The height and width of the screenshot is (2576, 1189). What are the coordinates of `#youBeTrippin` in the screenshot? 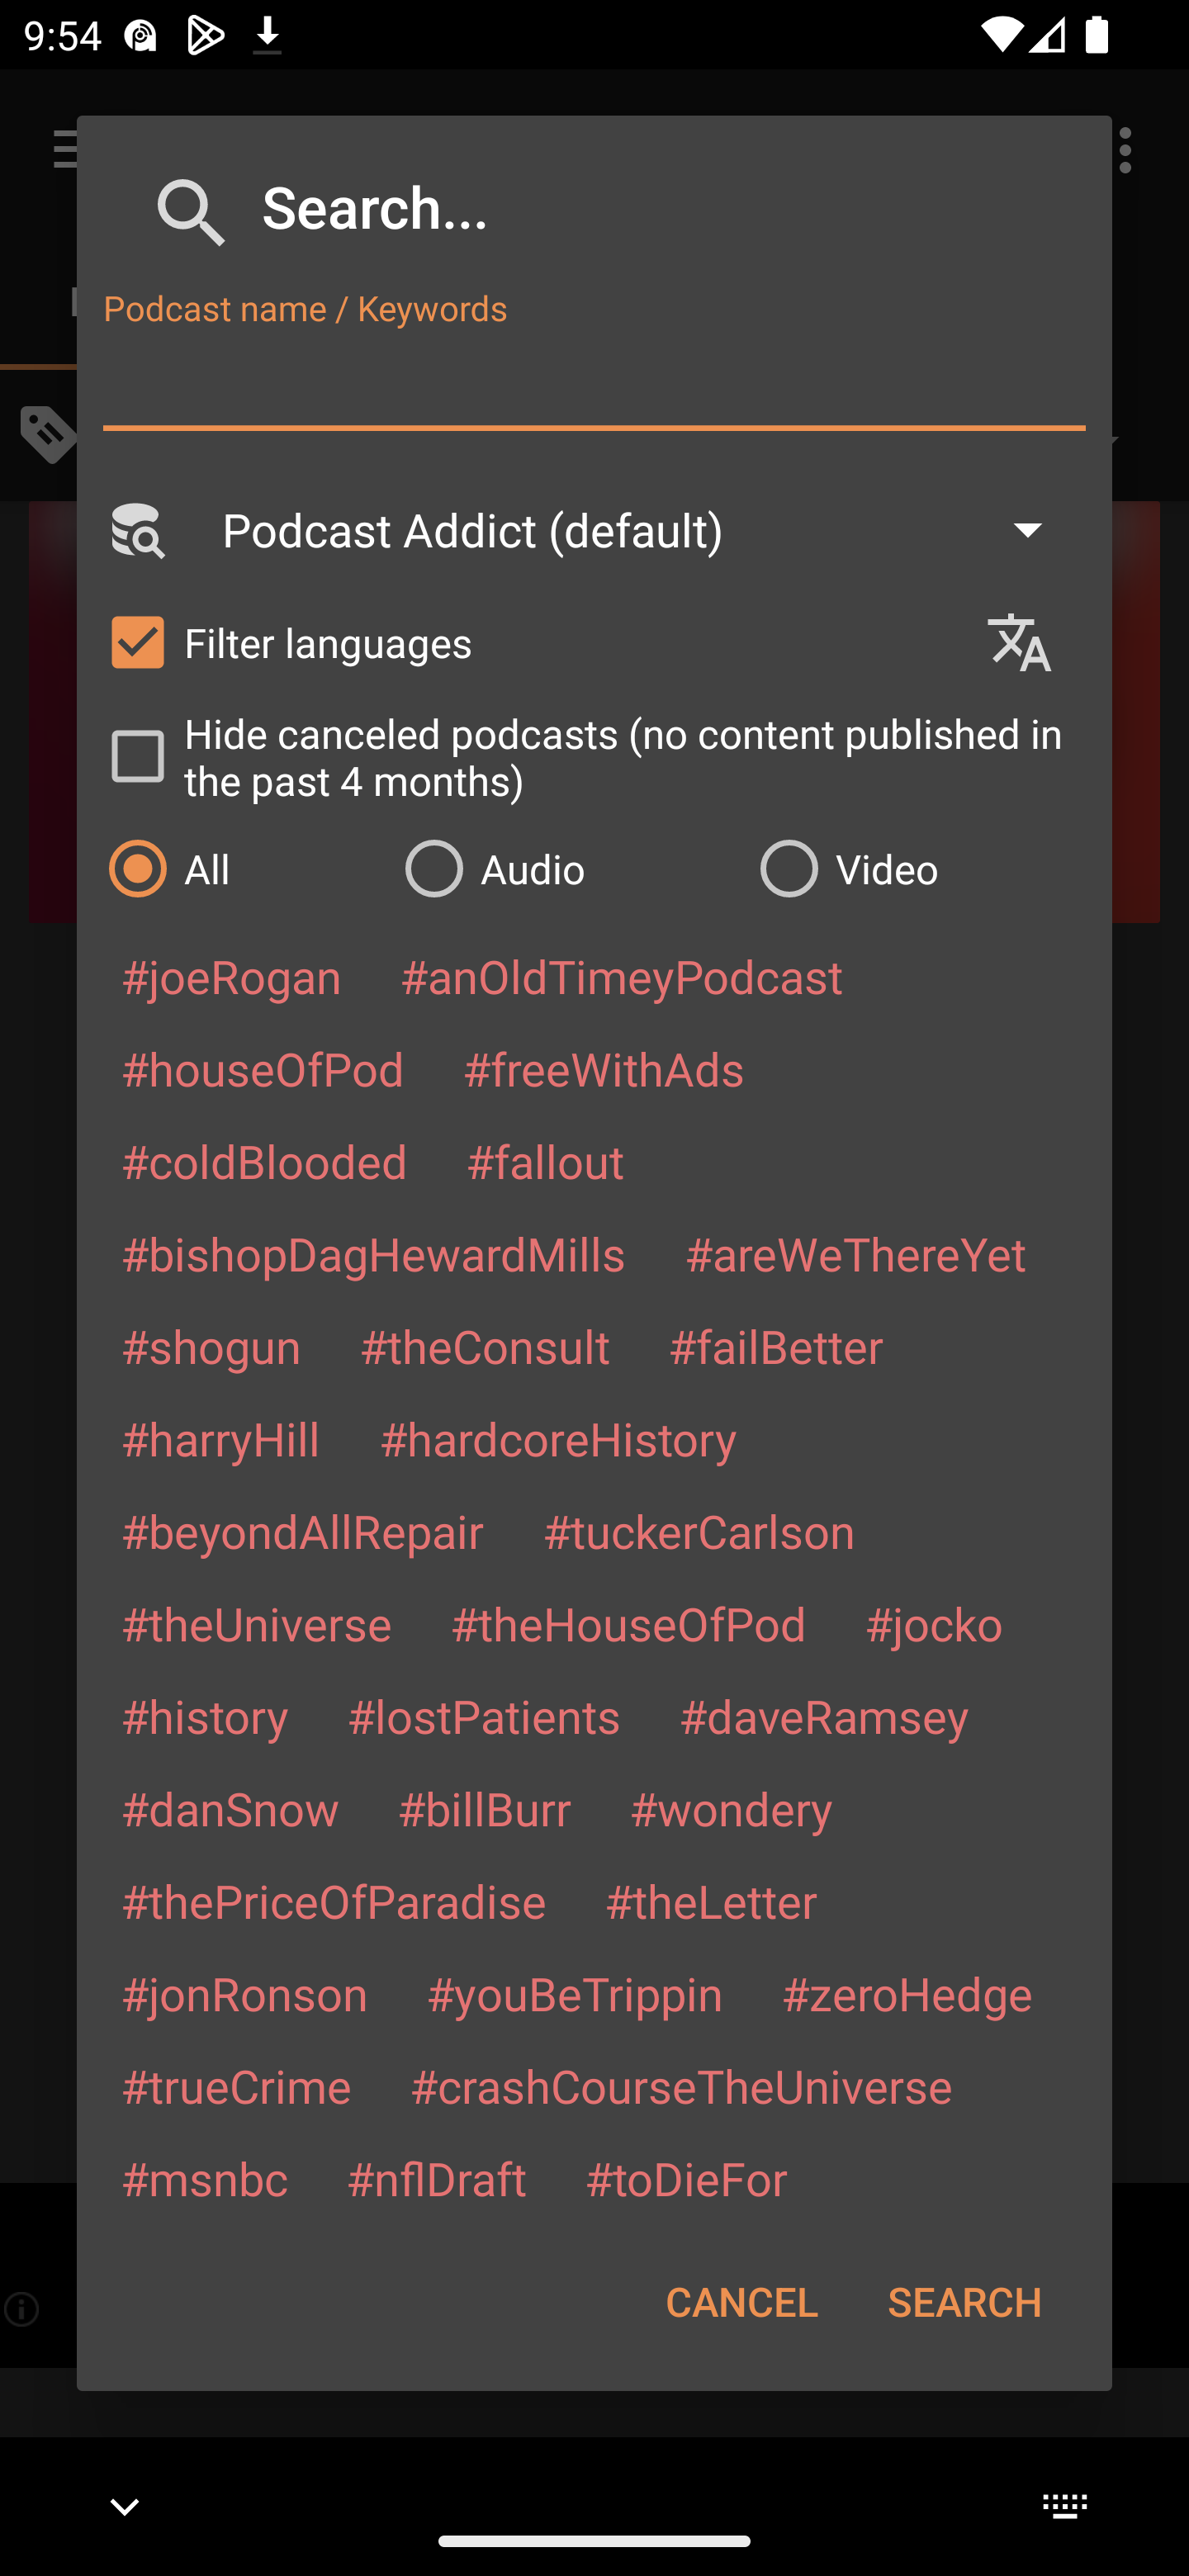 It's located at (574, 1993).